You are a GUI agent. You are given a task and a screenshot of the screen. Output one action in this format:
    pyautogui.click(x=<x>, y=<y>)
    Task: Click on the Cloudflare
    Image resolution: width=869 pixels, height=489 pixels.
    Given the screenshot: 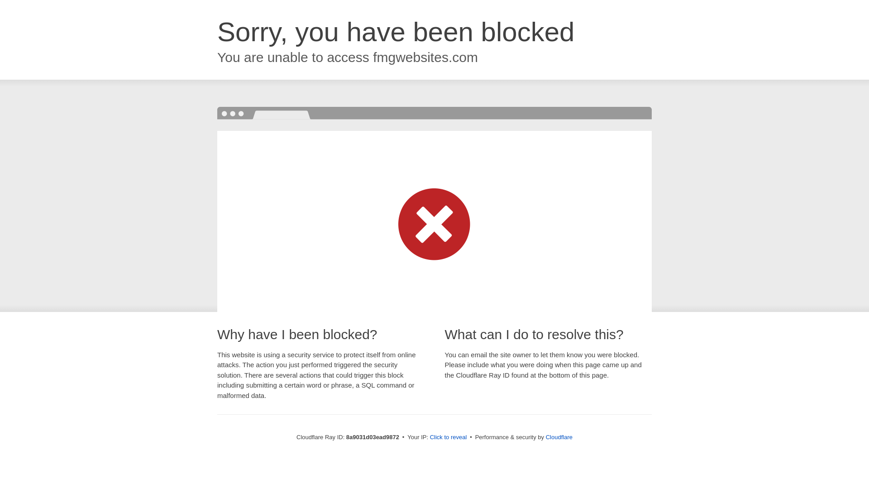 What is the action you would take?
    pyautogui.click(x=559, y=437)
    